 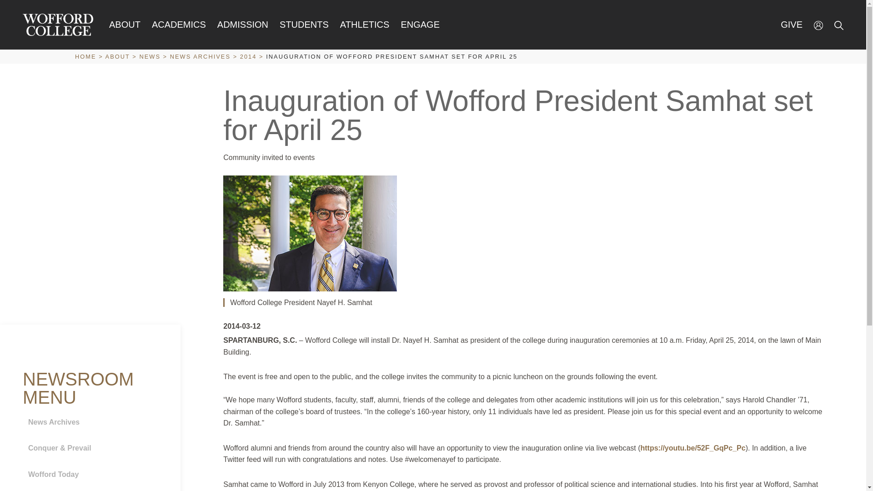 I want to click on inauguration, so click(x=692, y=448).